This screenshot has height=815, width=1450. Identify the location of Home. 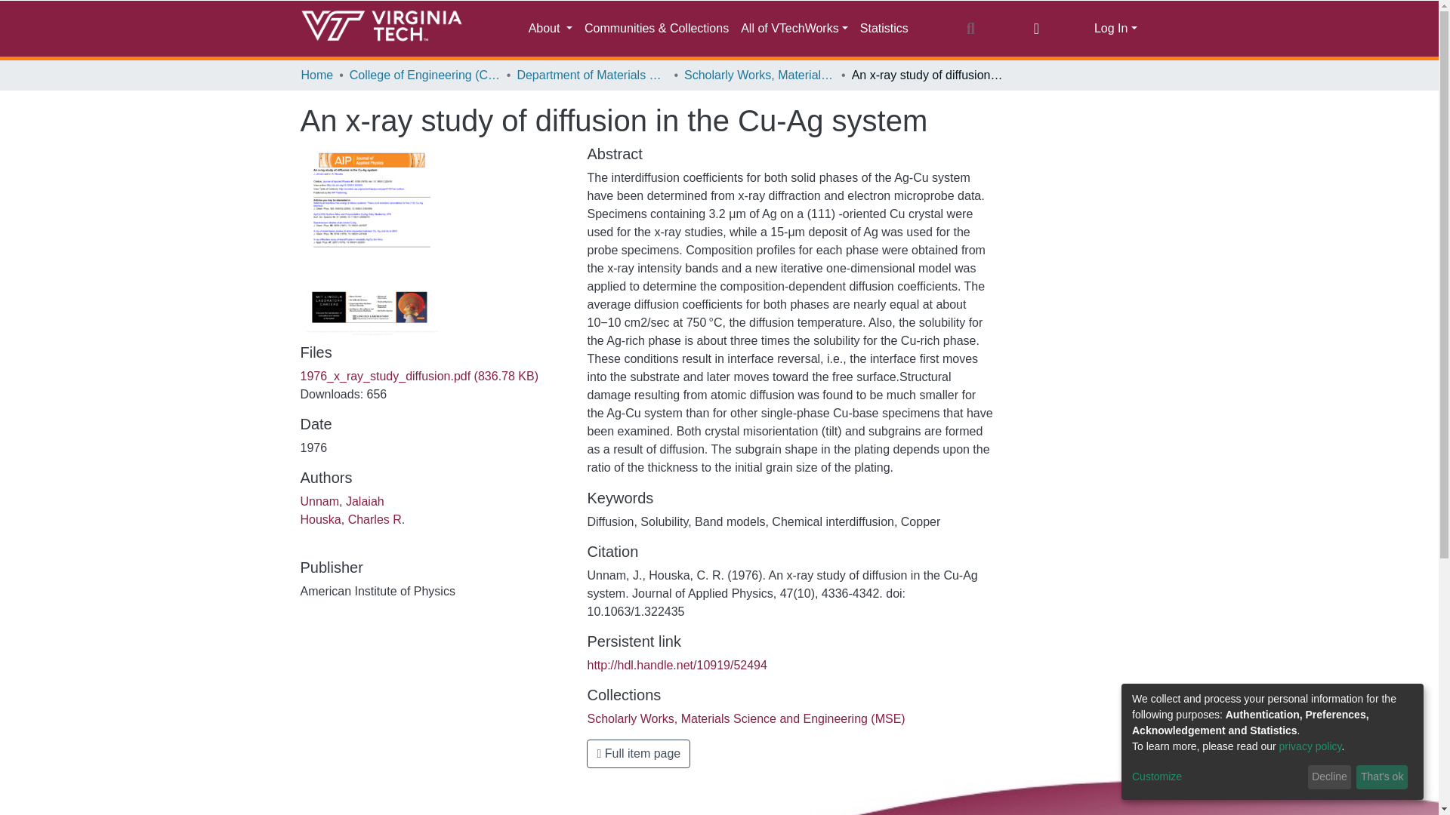
(316, 75).